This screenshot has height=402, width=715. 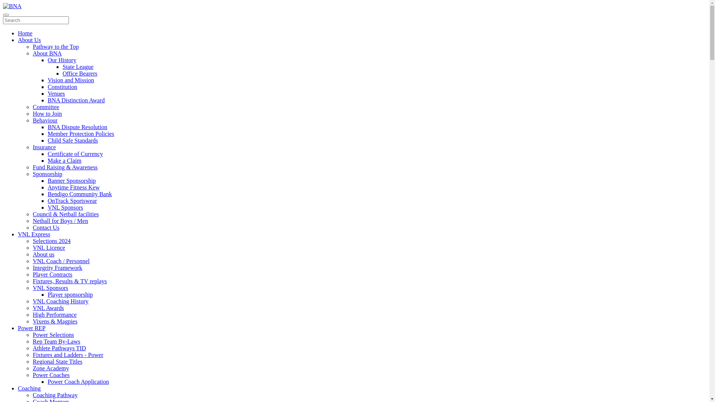 I want to click on VNL Sponsors, so click(x=51, y=288).